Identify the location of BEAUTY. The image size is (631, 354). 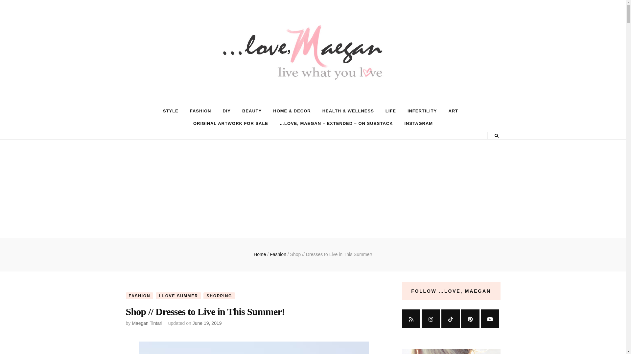
(252, 111).